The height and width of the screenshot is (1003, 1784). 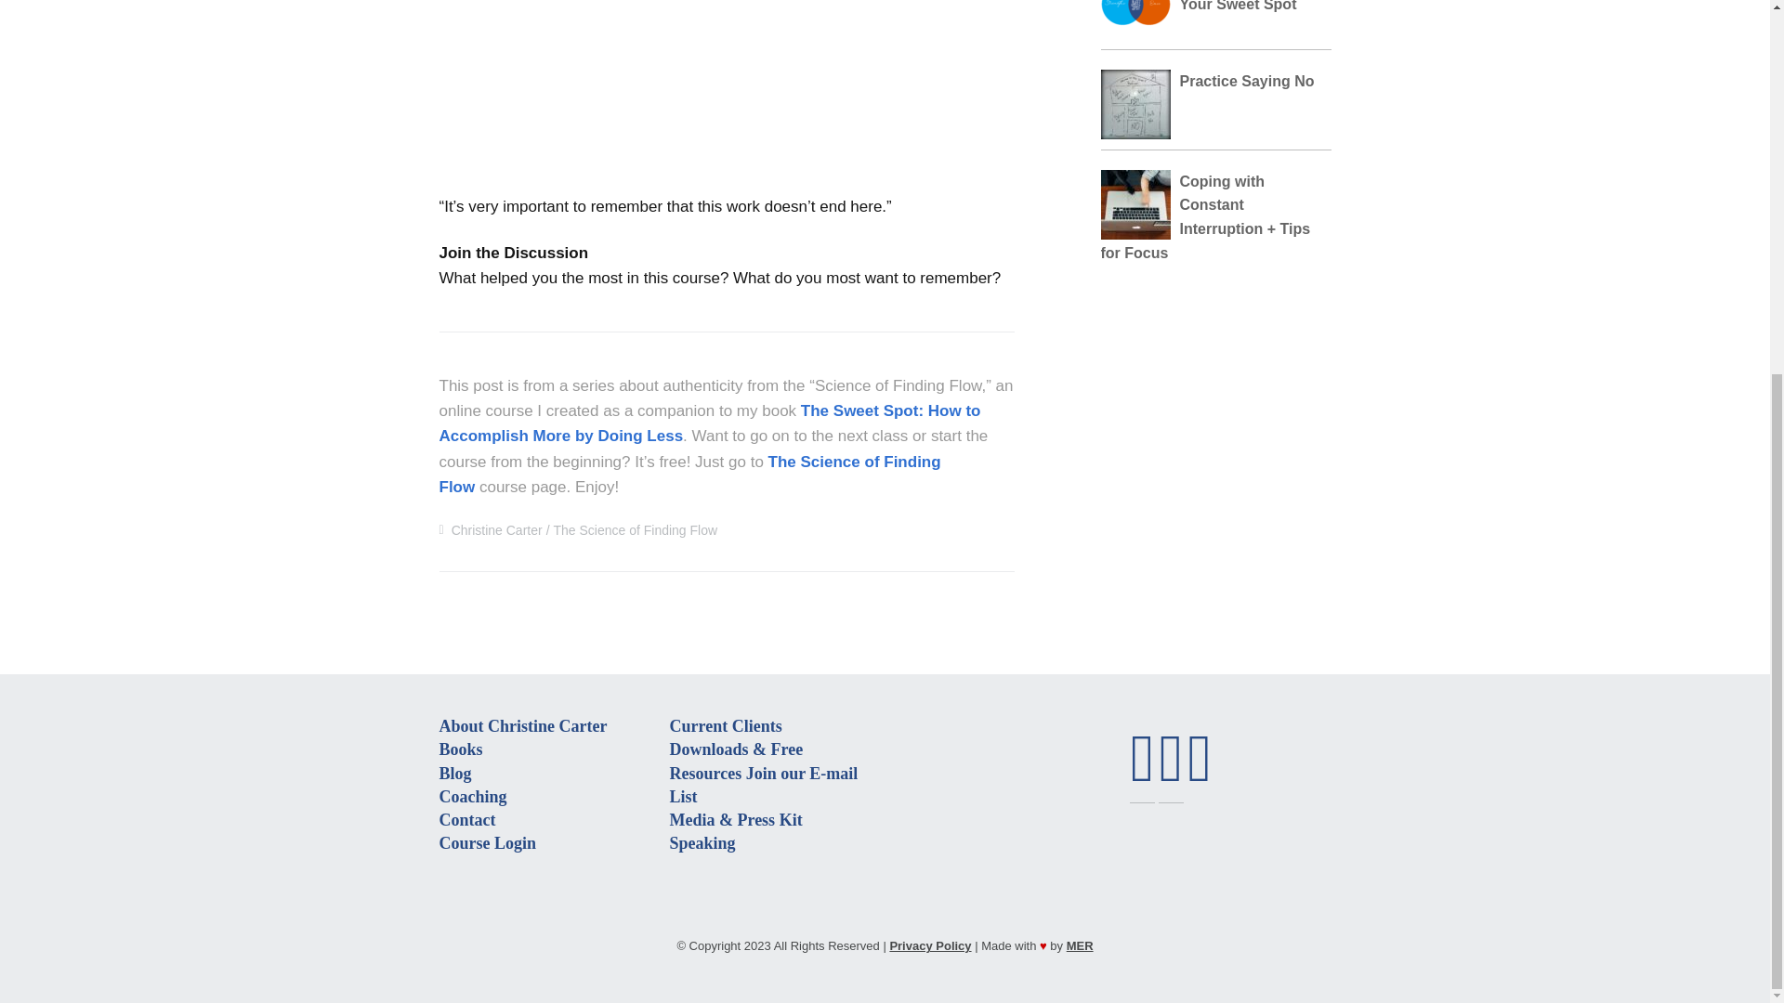 What do you see at coordinates (709, 423) in the screenshot?
I see `The Sweet Spot: How to Accomplish More by Doing Less` at bounding box center [709, 423].